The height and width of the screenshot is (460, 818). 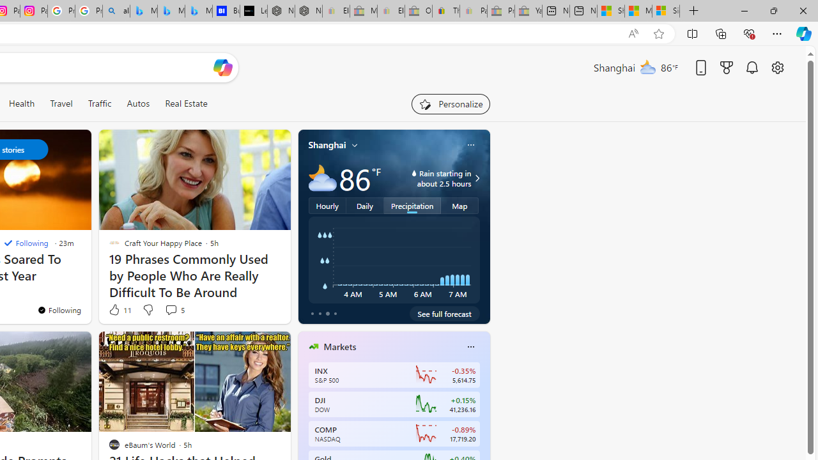 I want to click on You're following The Weather Channel, so click(x=59, y=310).